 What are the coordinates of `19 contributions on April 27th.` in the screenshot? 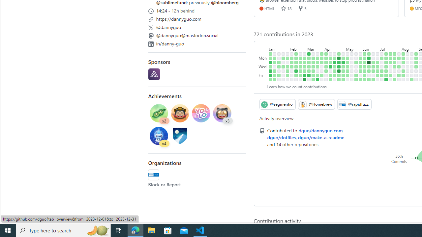 It's located at (339, 71).